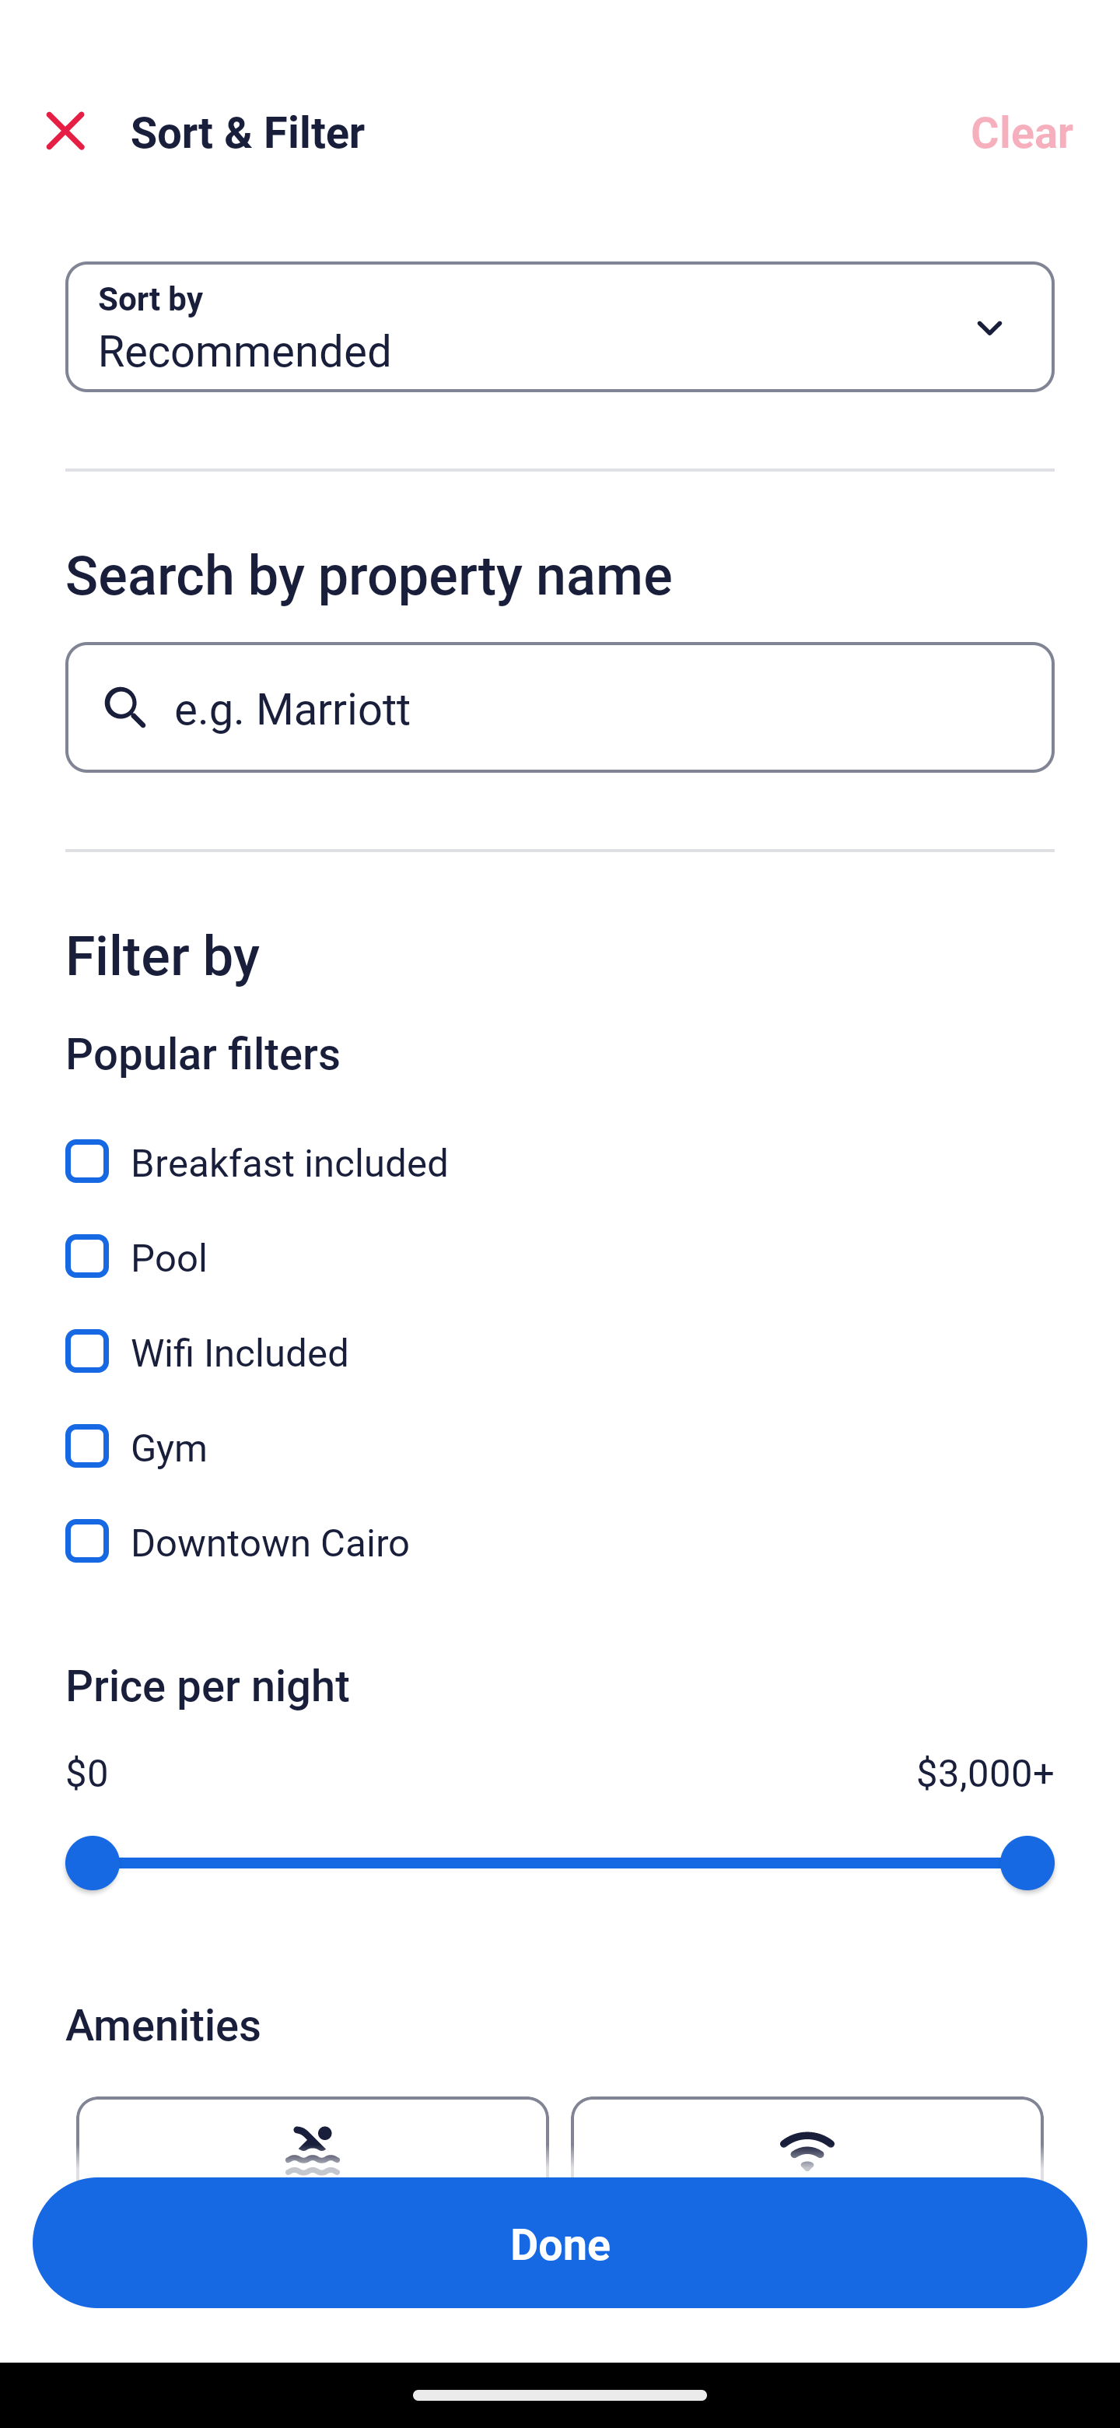 Image resolution: width=1120 pixels, height=2428 pixels. I want to click on Pool, Pool, so click(560, 1239).